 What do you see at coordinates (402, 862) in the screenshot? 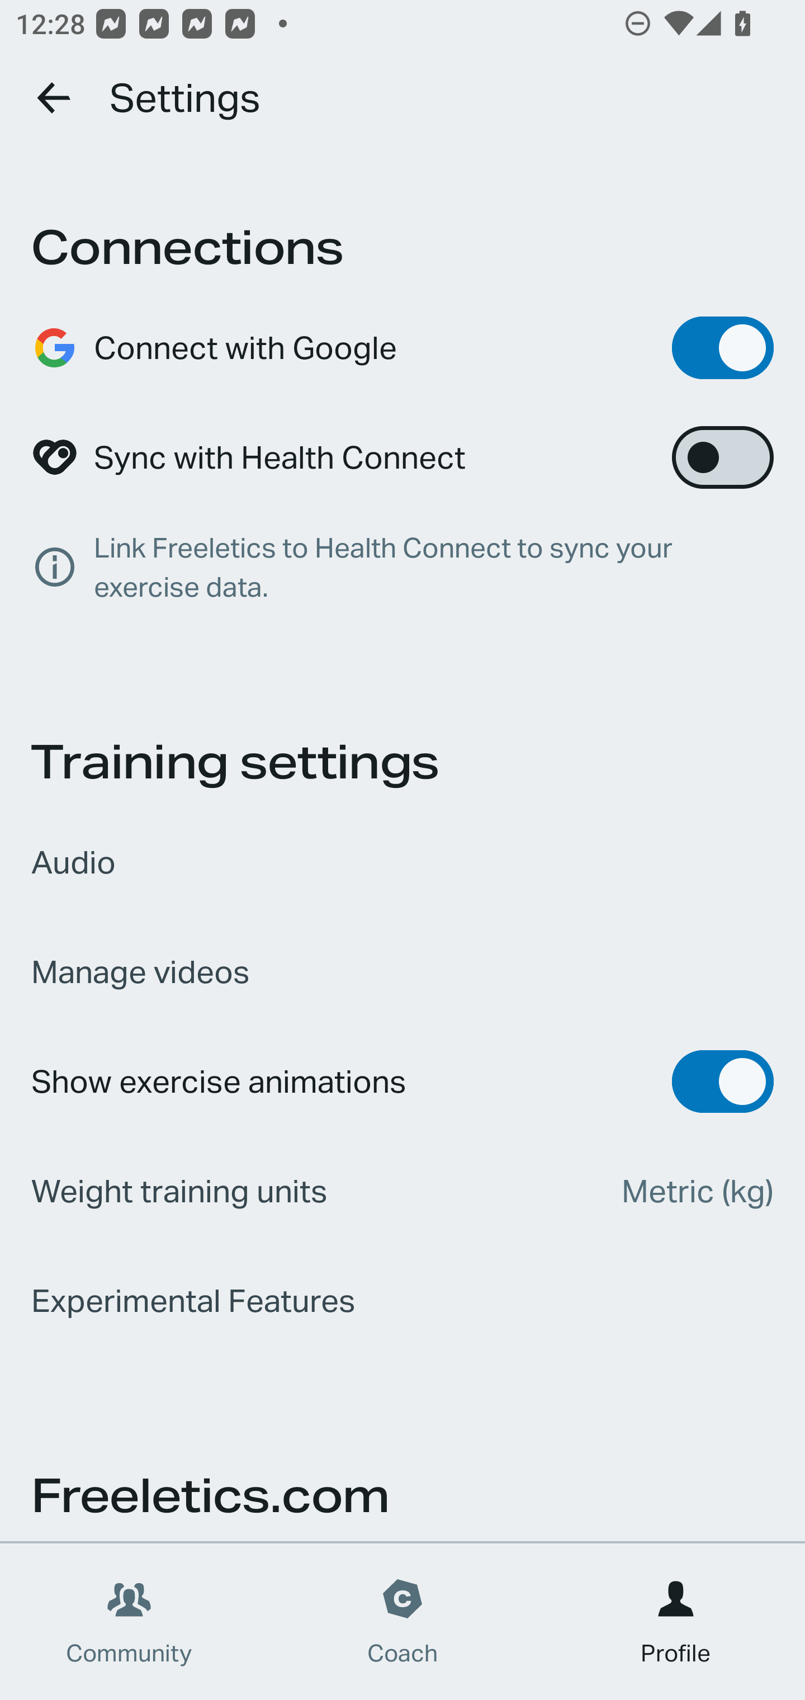
I see `Audio` at bounding box center [402, 862].